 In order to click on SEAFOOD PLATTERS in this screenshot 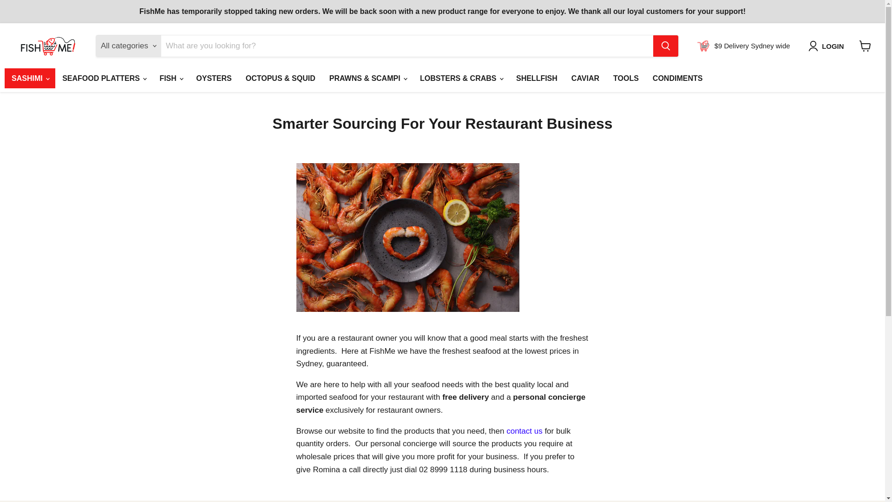, I will do `click(104, 78)`.